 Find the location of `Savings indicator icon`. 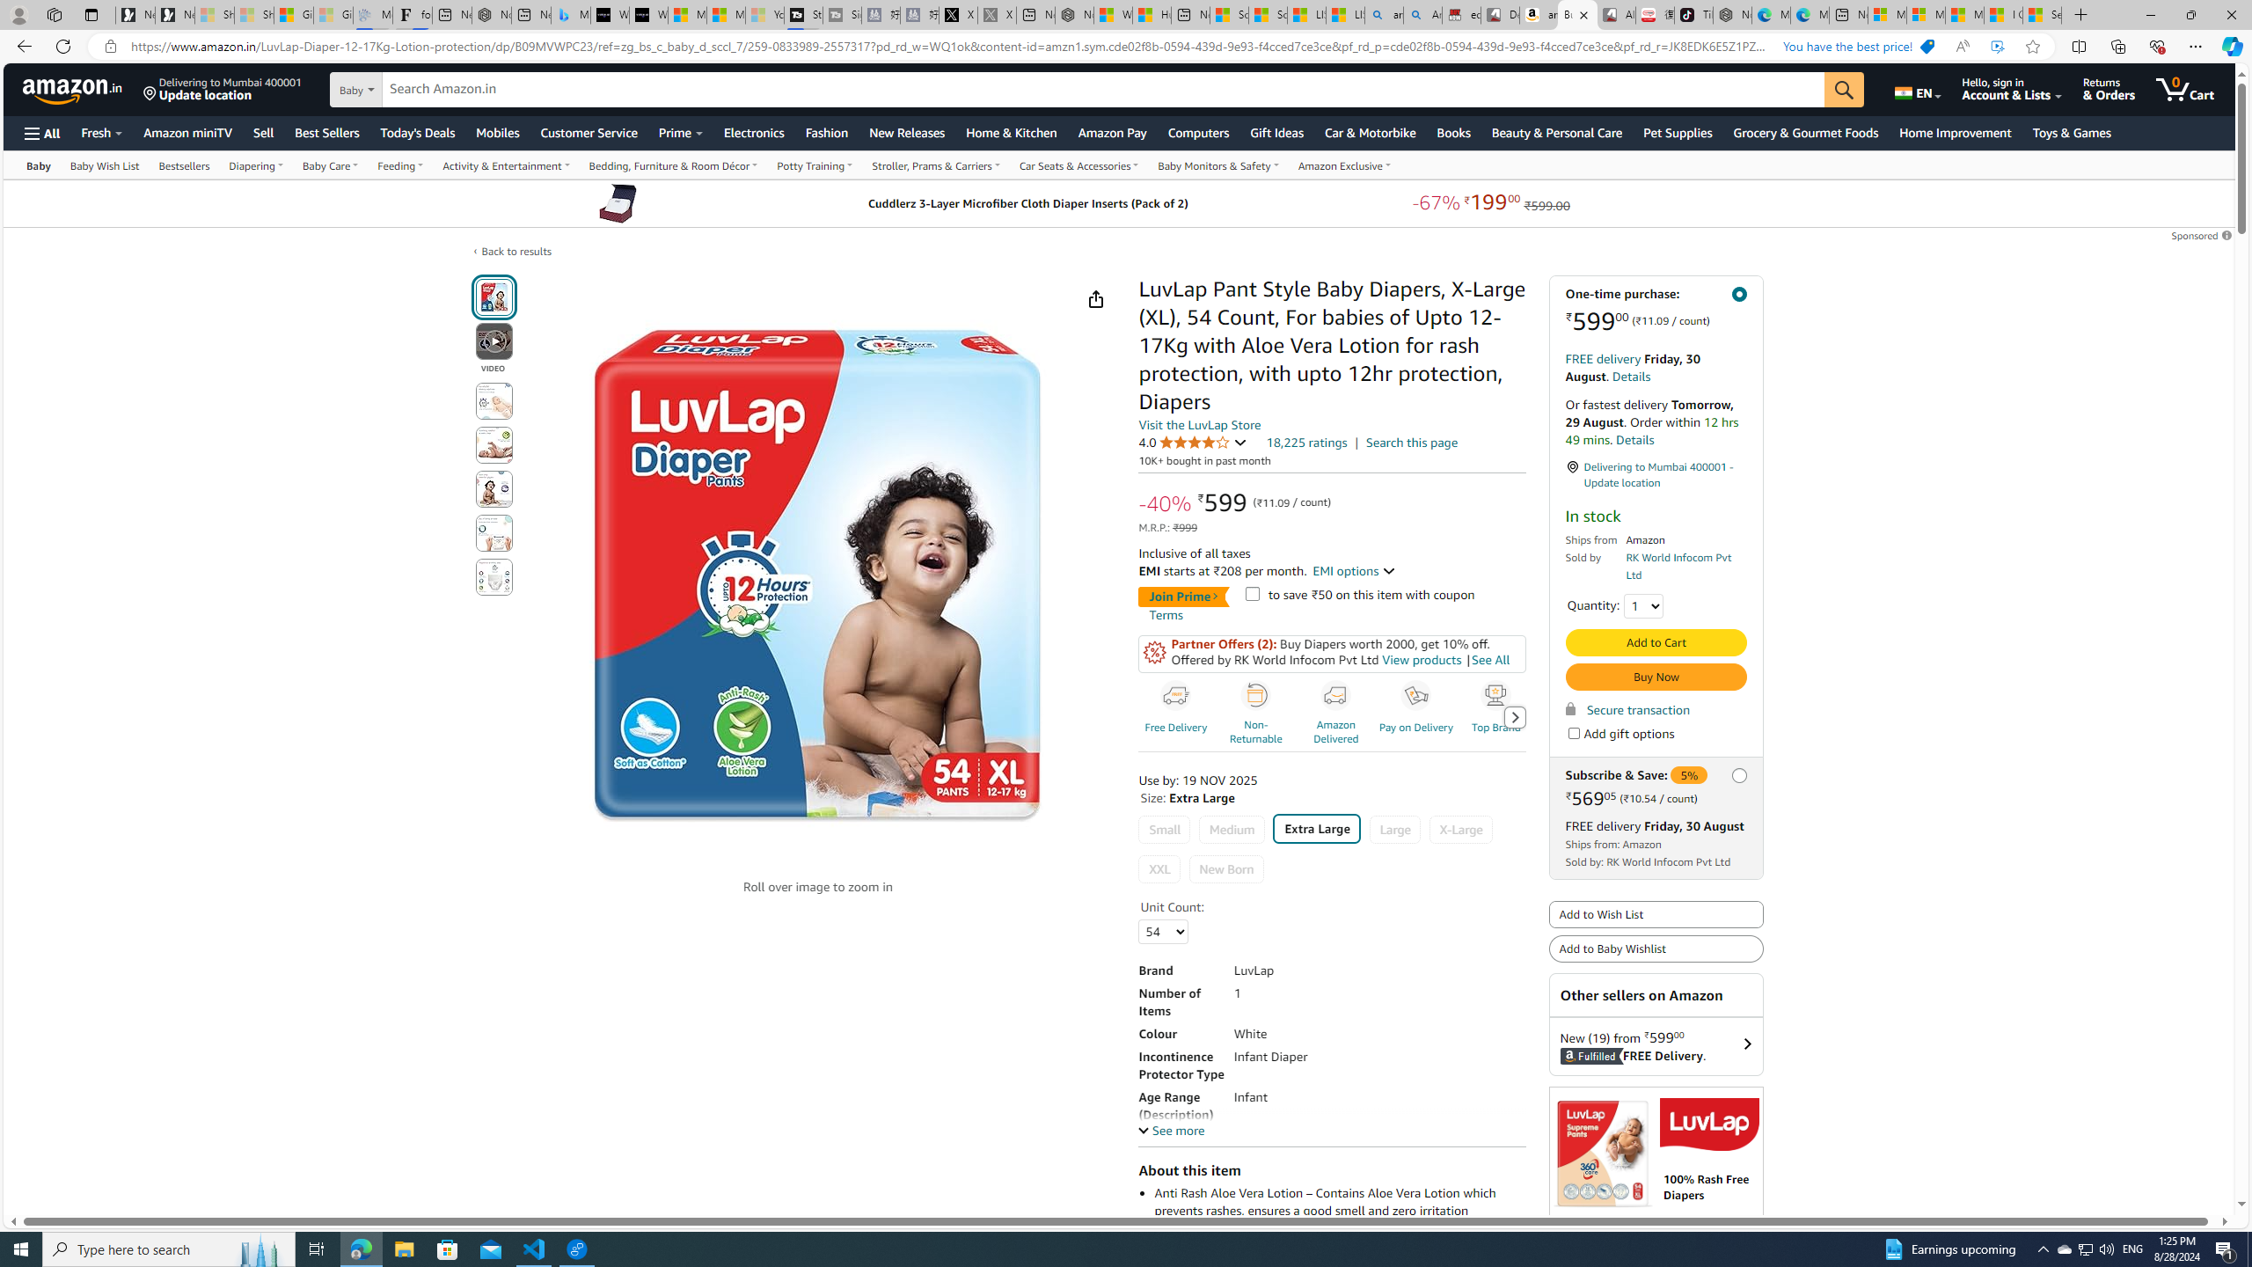

Savings indicator icon is located at coordinates (1154, 653).